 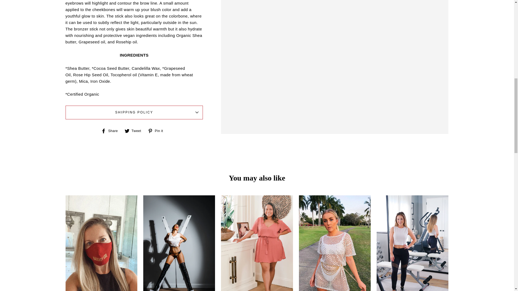 What do you see at coordinates (157, 130) in the screenshot?
I see `Pin on Pinterest` at bounding box center [157, 130].